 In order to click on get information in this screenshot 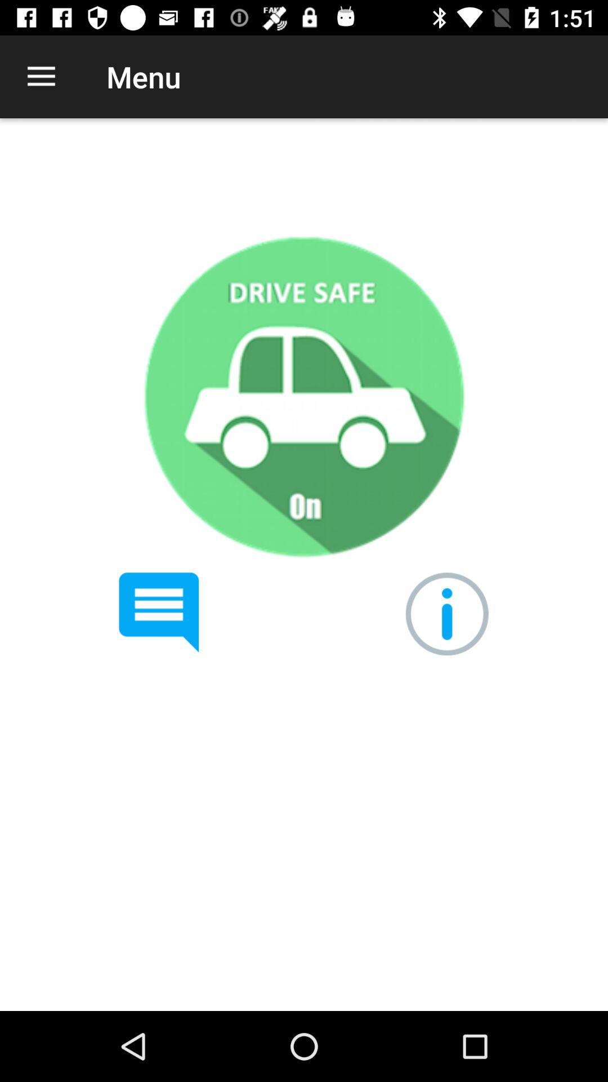, I will do `click(447, 614)`.